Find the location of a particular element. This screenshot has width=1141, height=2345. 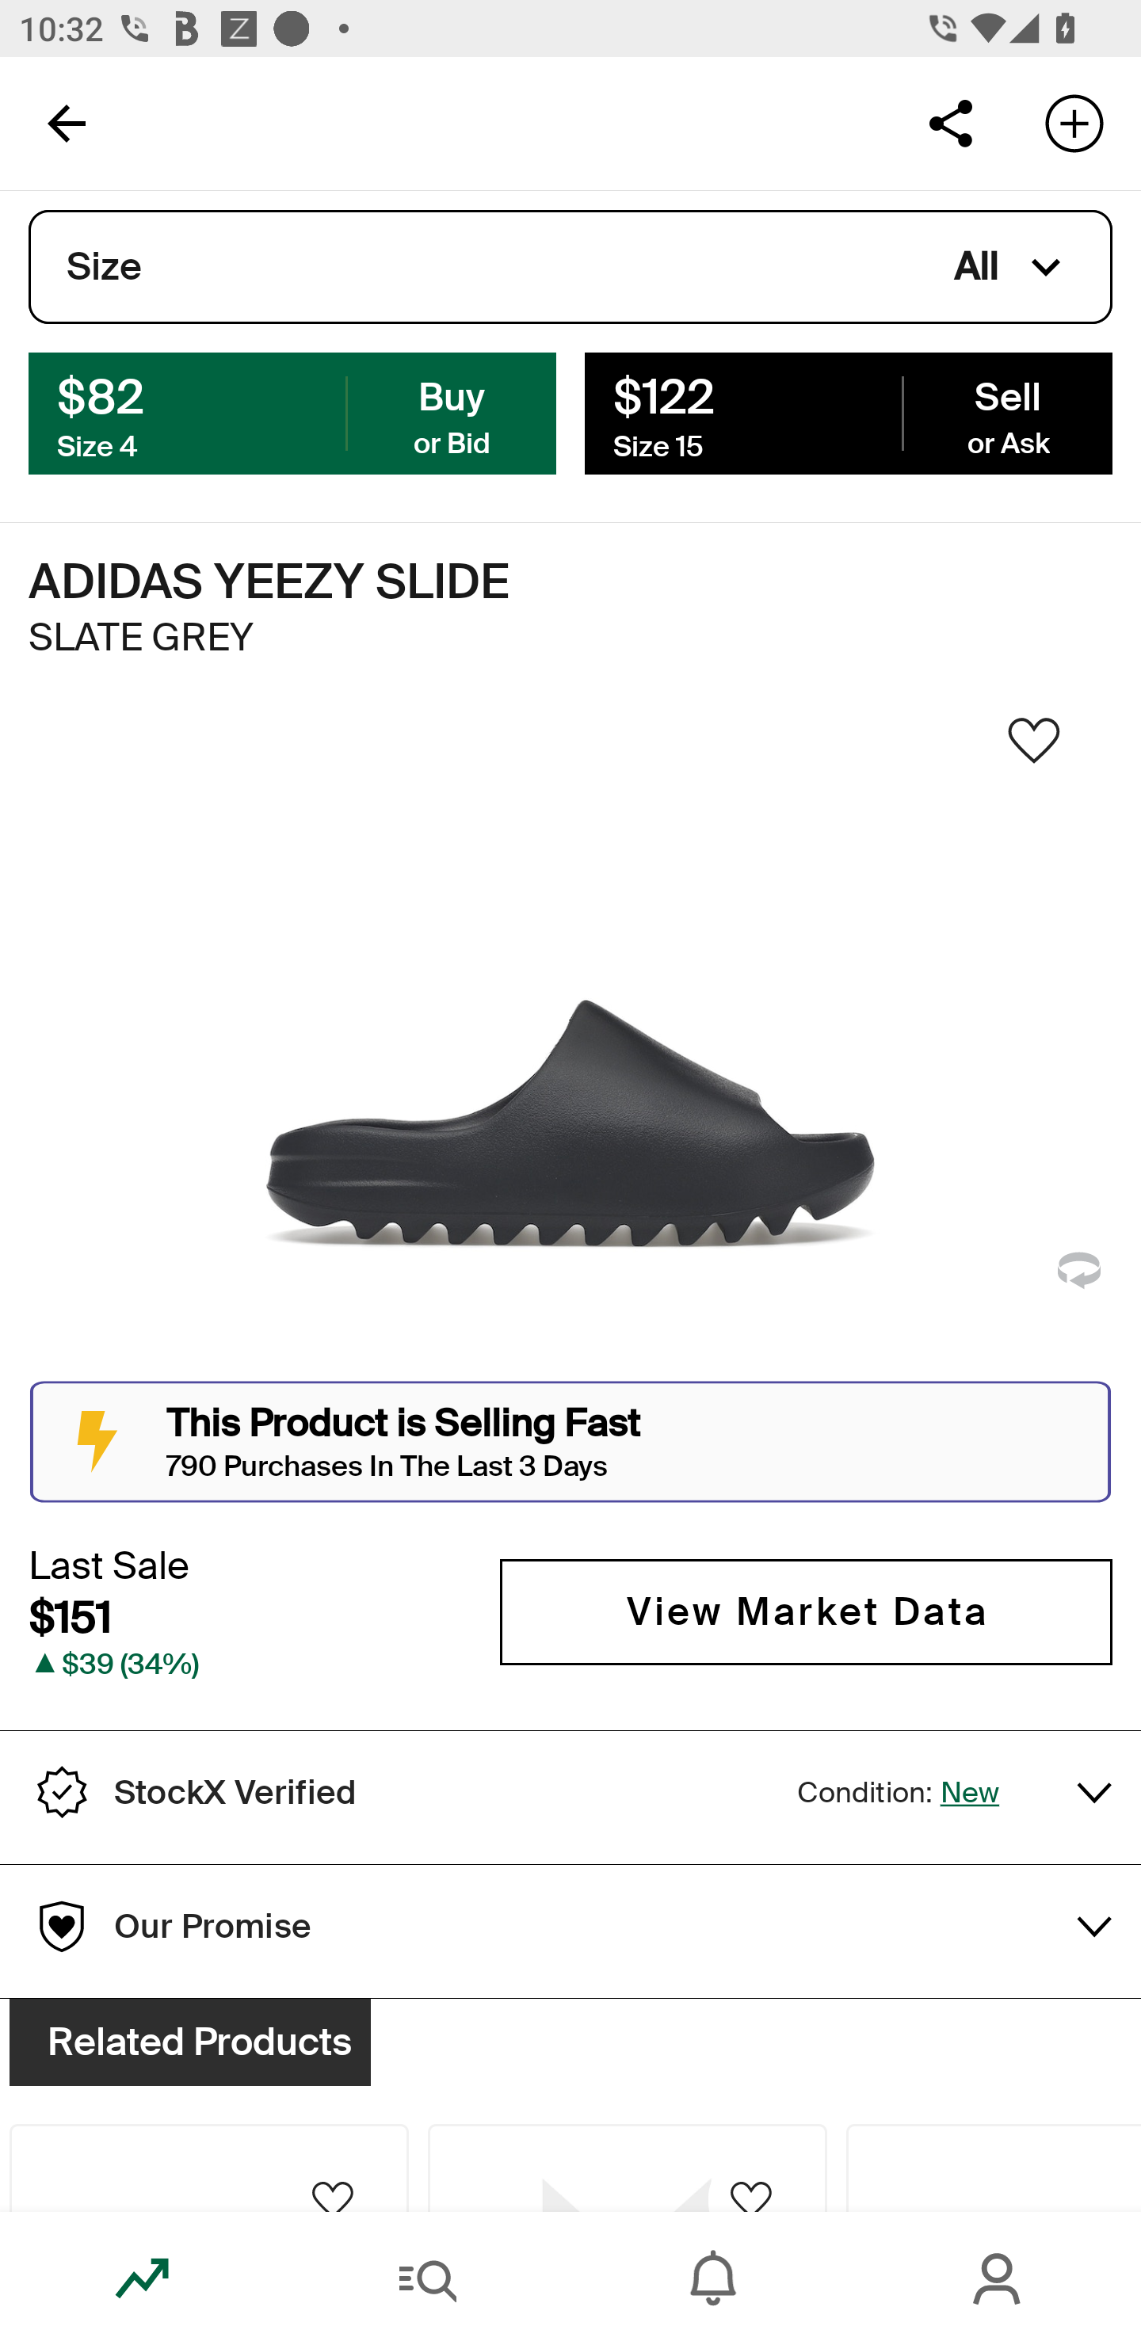

View Market Data is located at coordinates (806, 1611).